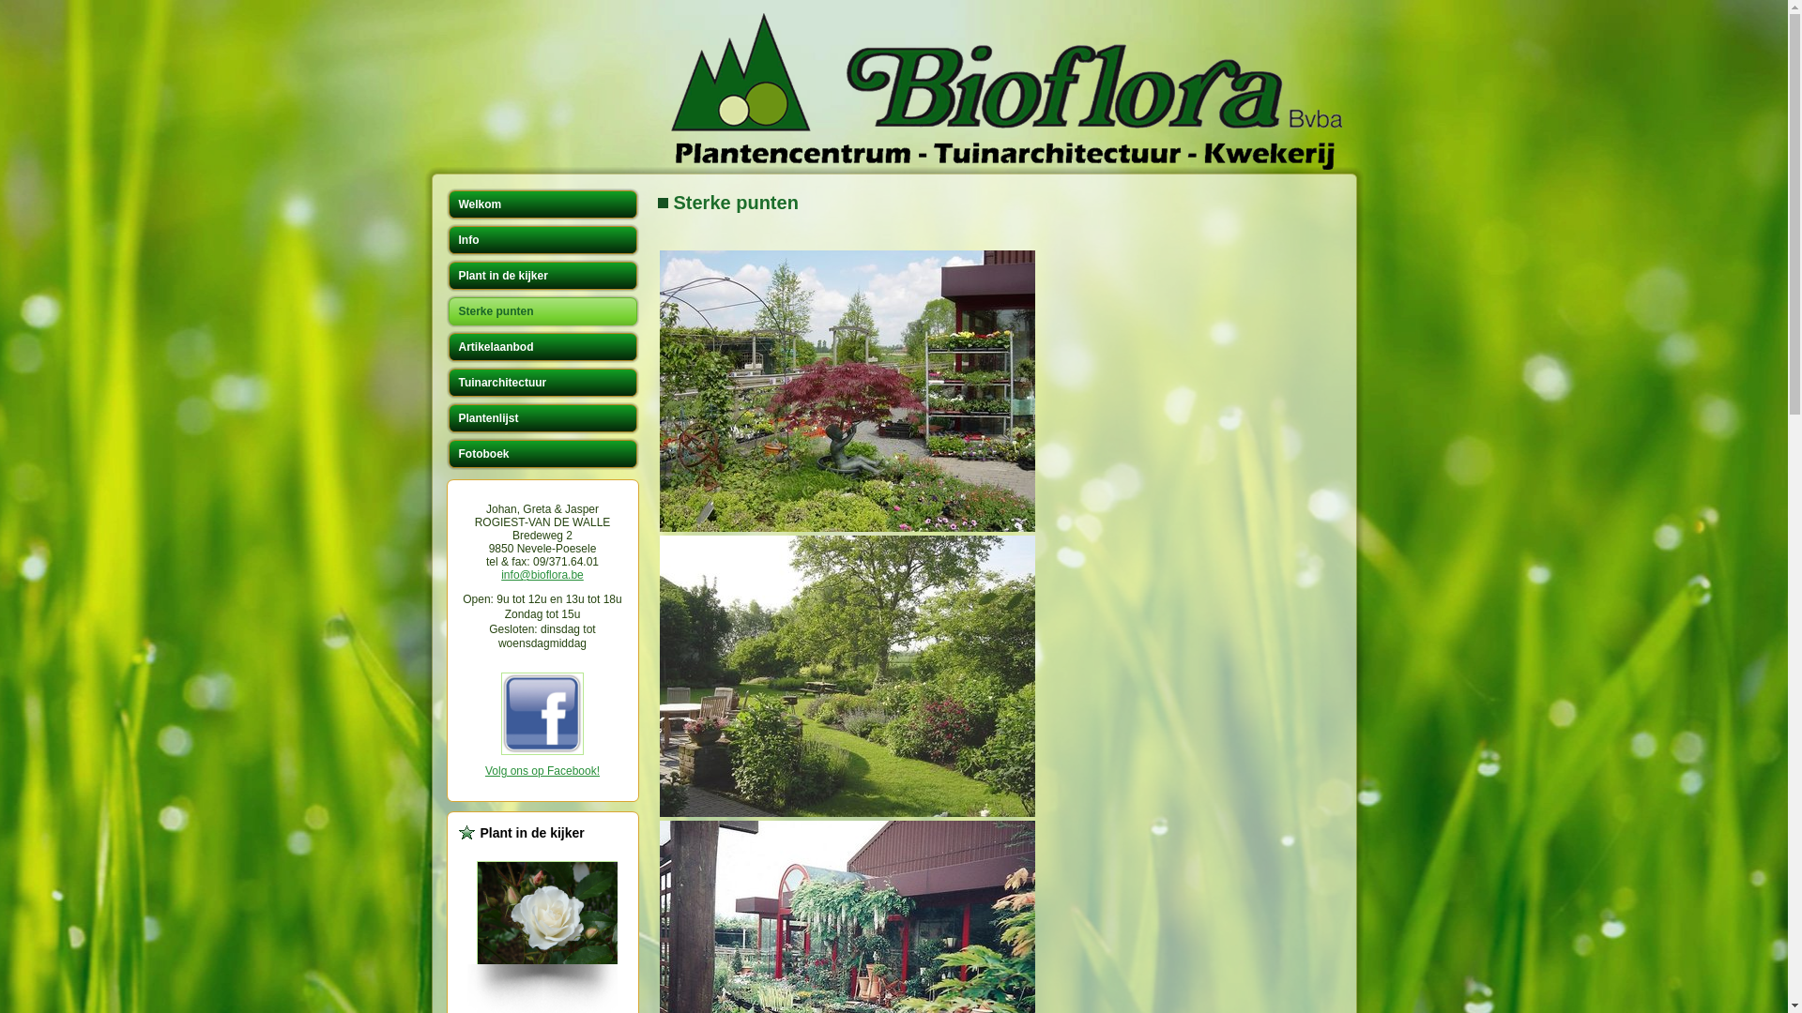 This screenshot has width=1802, height=1013. What do you see at coordinates (542, 311) in the screenshot?
I see `Sterke punten` at bounding box center [542, 311].